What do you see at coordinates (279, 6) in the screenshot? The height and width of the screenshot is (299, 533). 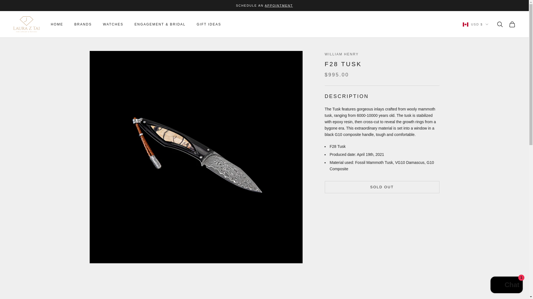 I see `APPOINTMENT` at bounding box center [279, 6].